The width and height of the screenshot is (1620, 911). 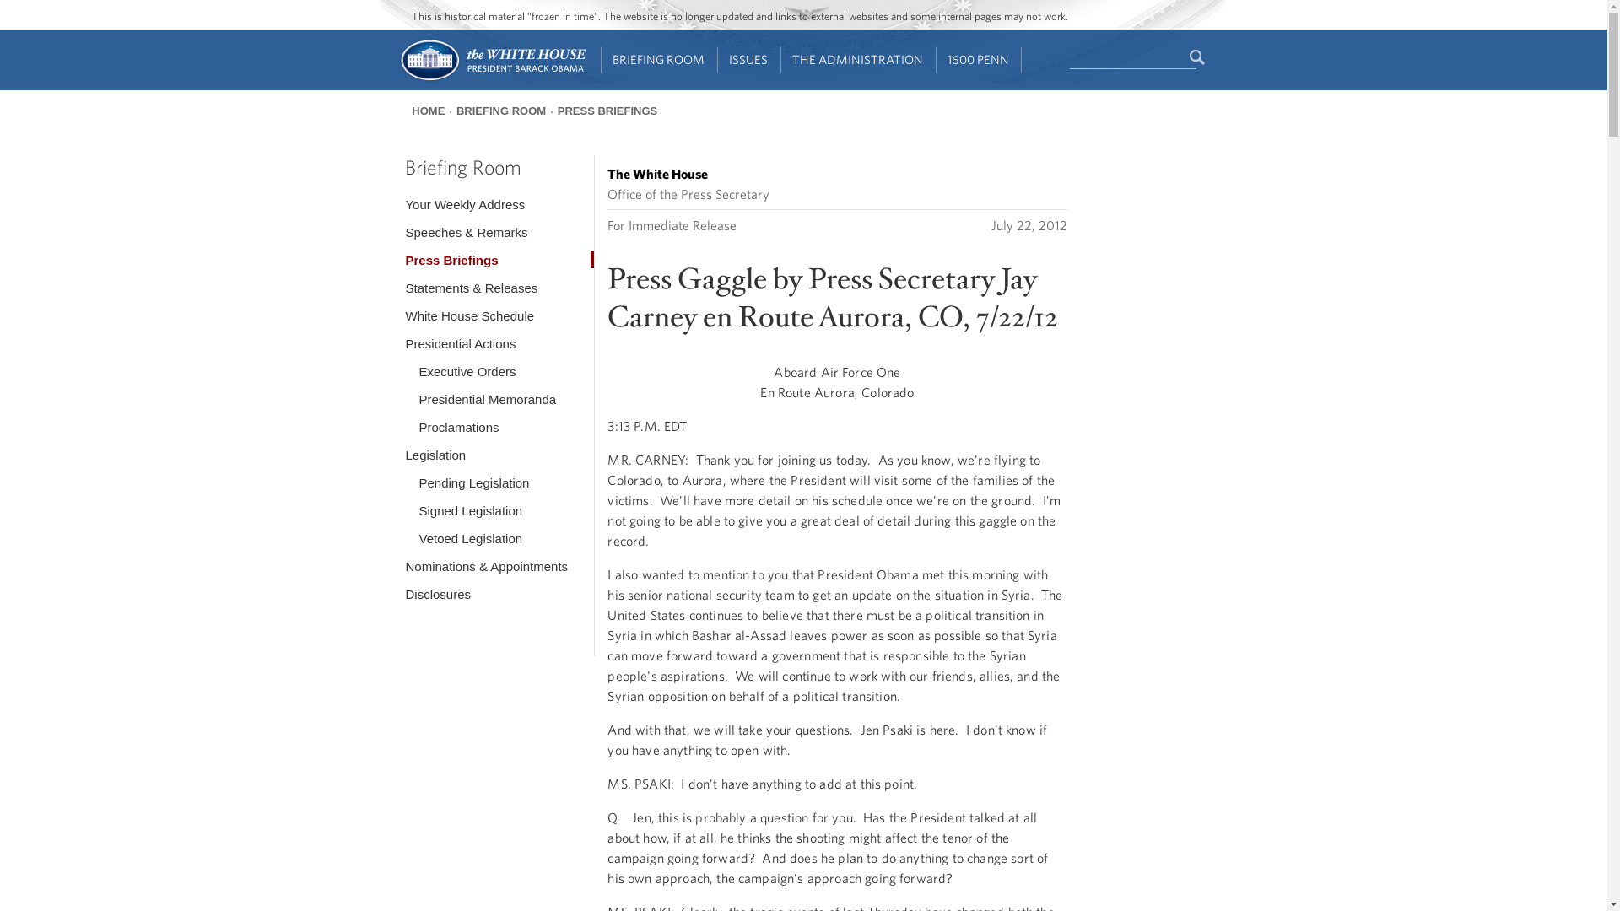 I want to click on Home, so click(x=491, y=79).